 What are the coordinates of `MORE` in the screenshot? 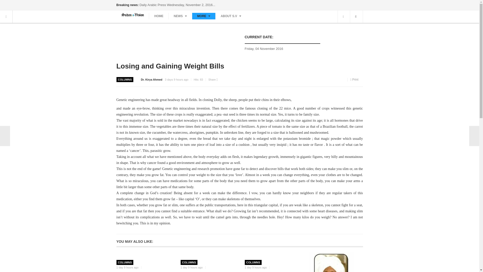 It's located at (204, 16).